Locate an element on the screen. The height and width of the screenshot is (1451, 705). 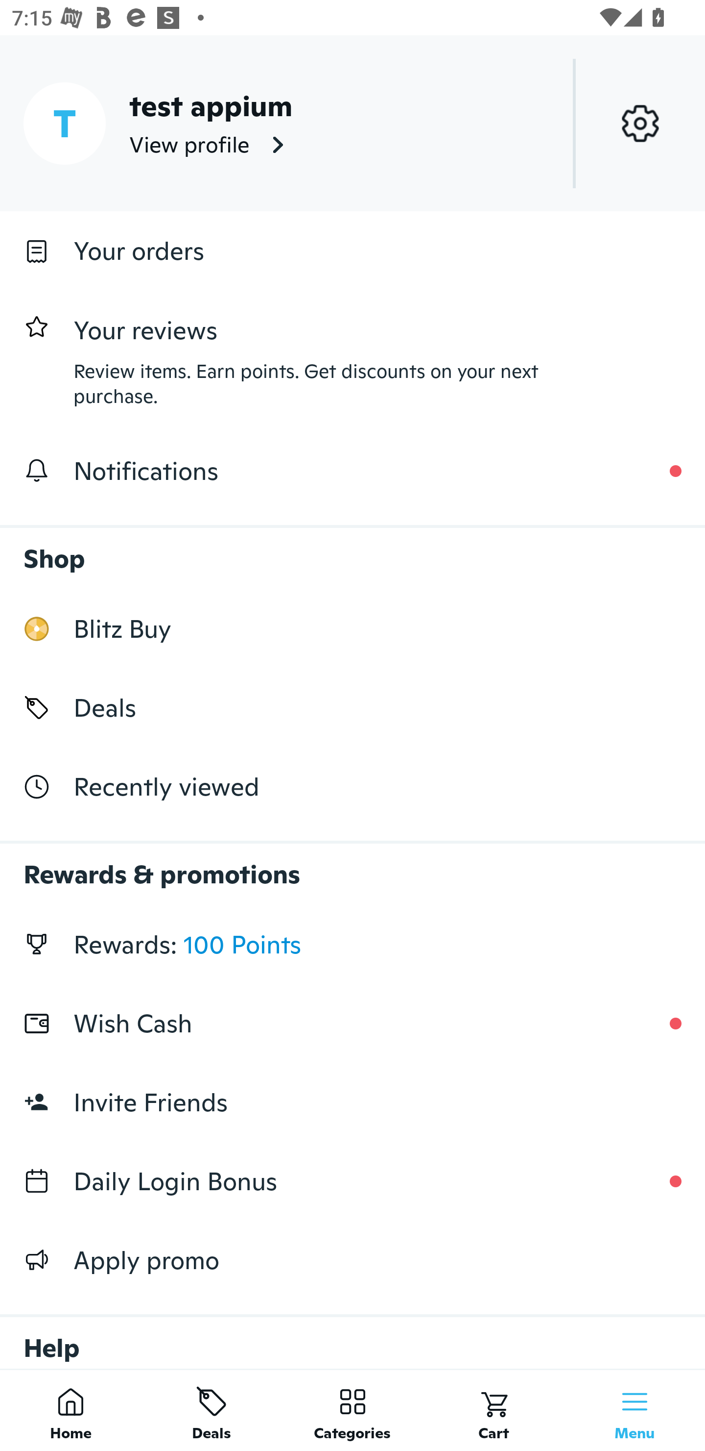
Wish Cash is located at coordinates (352, 1024).